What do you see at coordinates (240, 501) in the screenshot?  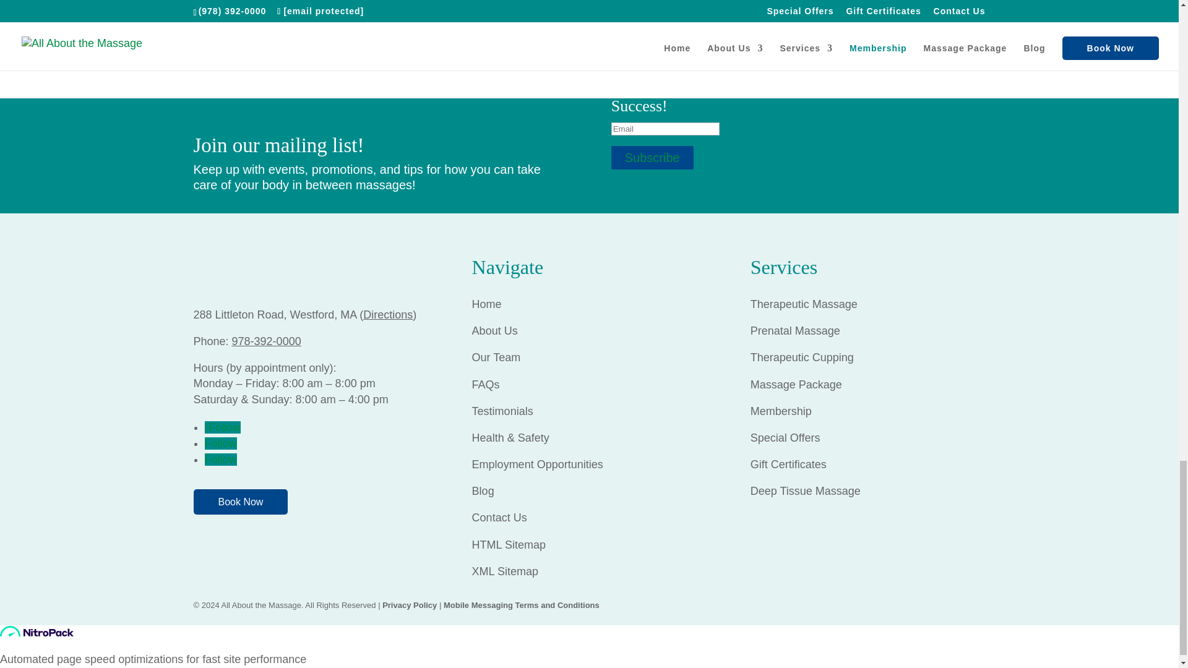 I see `Book Now` at bounding box center [240, 501].